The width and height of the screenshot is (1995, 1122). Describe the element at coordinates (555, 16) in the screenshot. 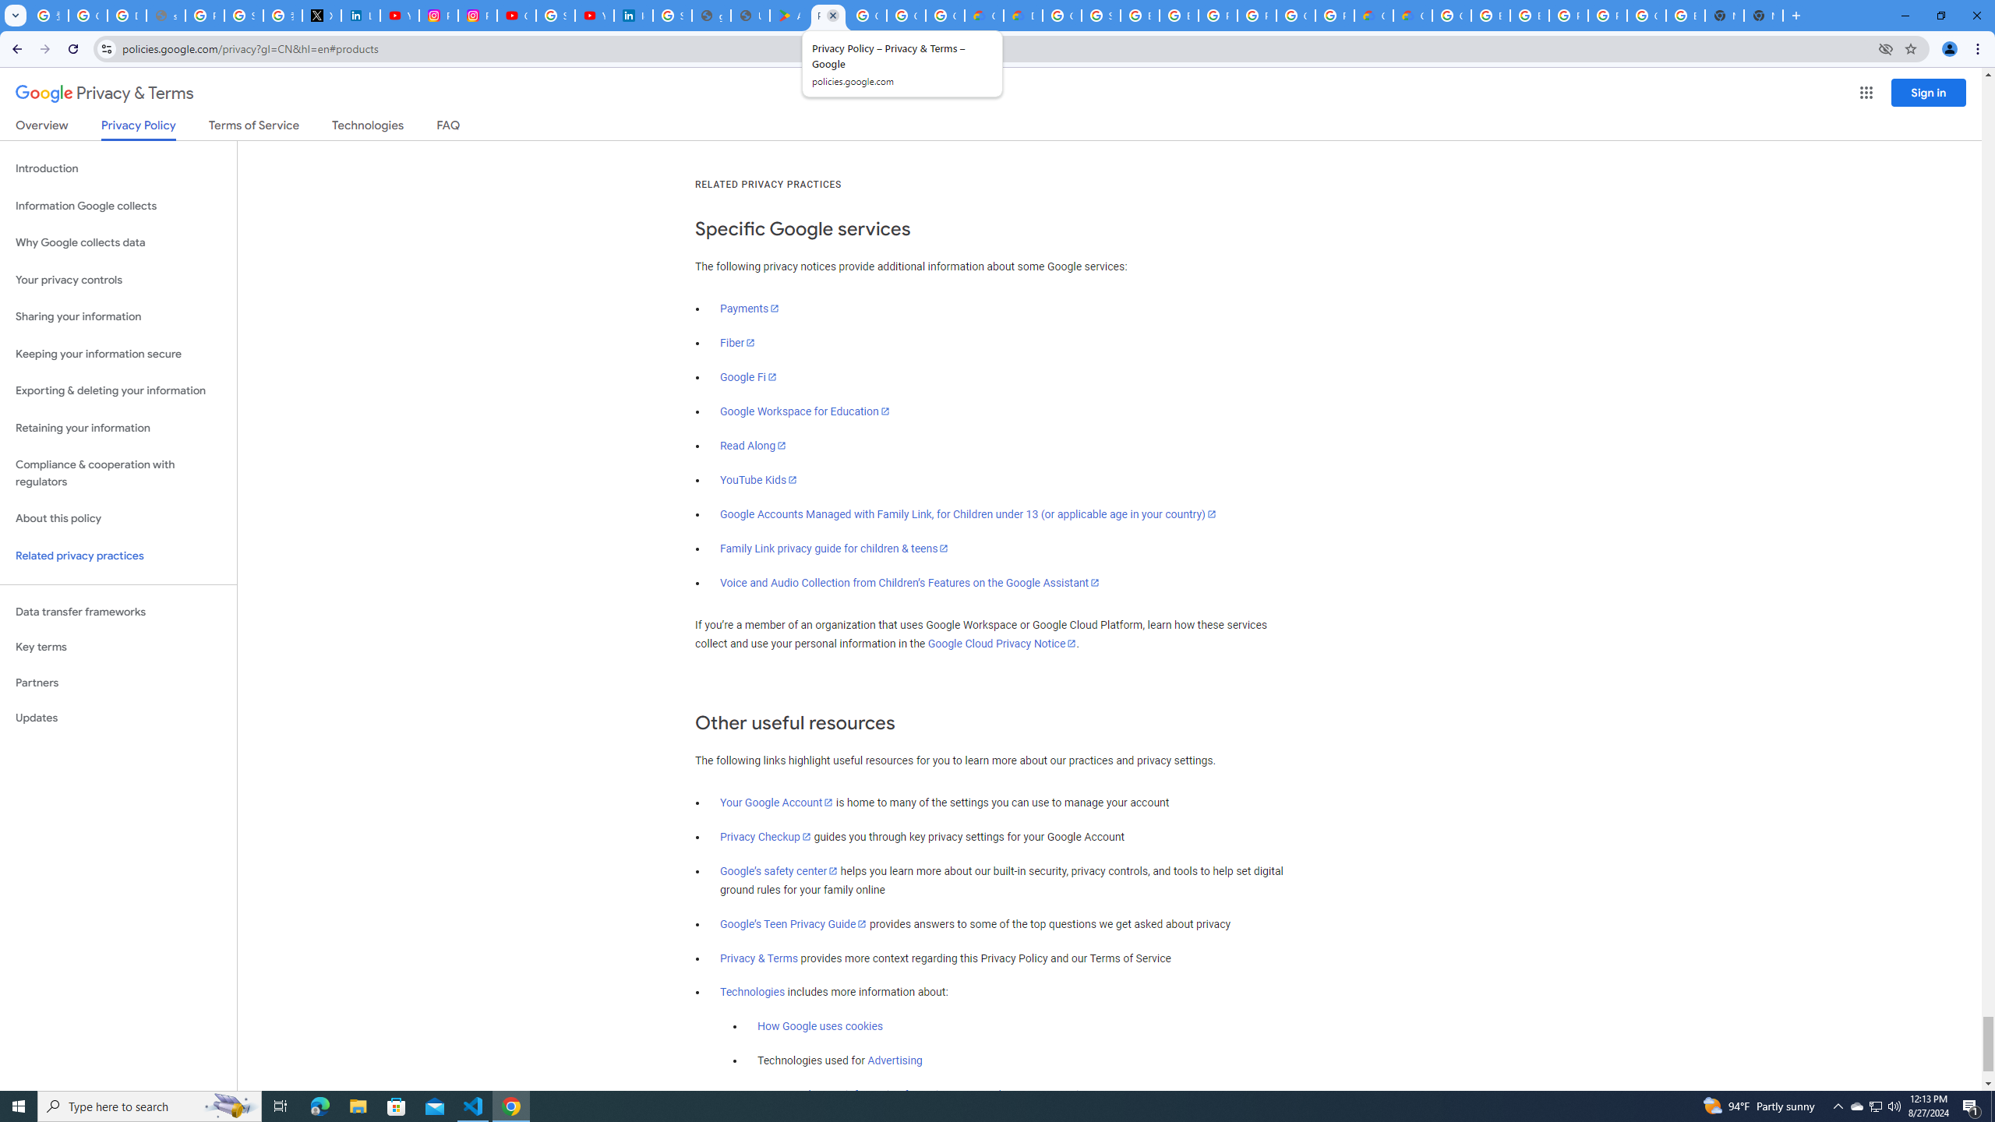

I see `Sign in - Google Accounts` at that location.